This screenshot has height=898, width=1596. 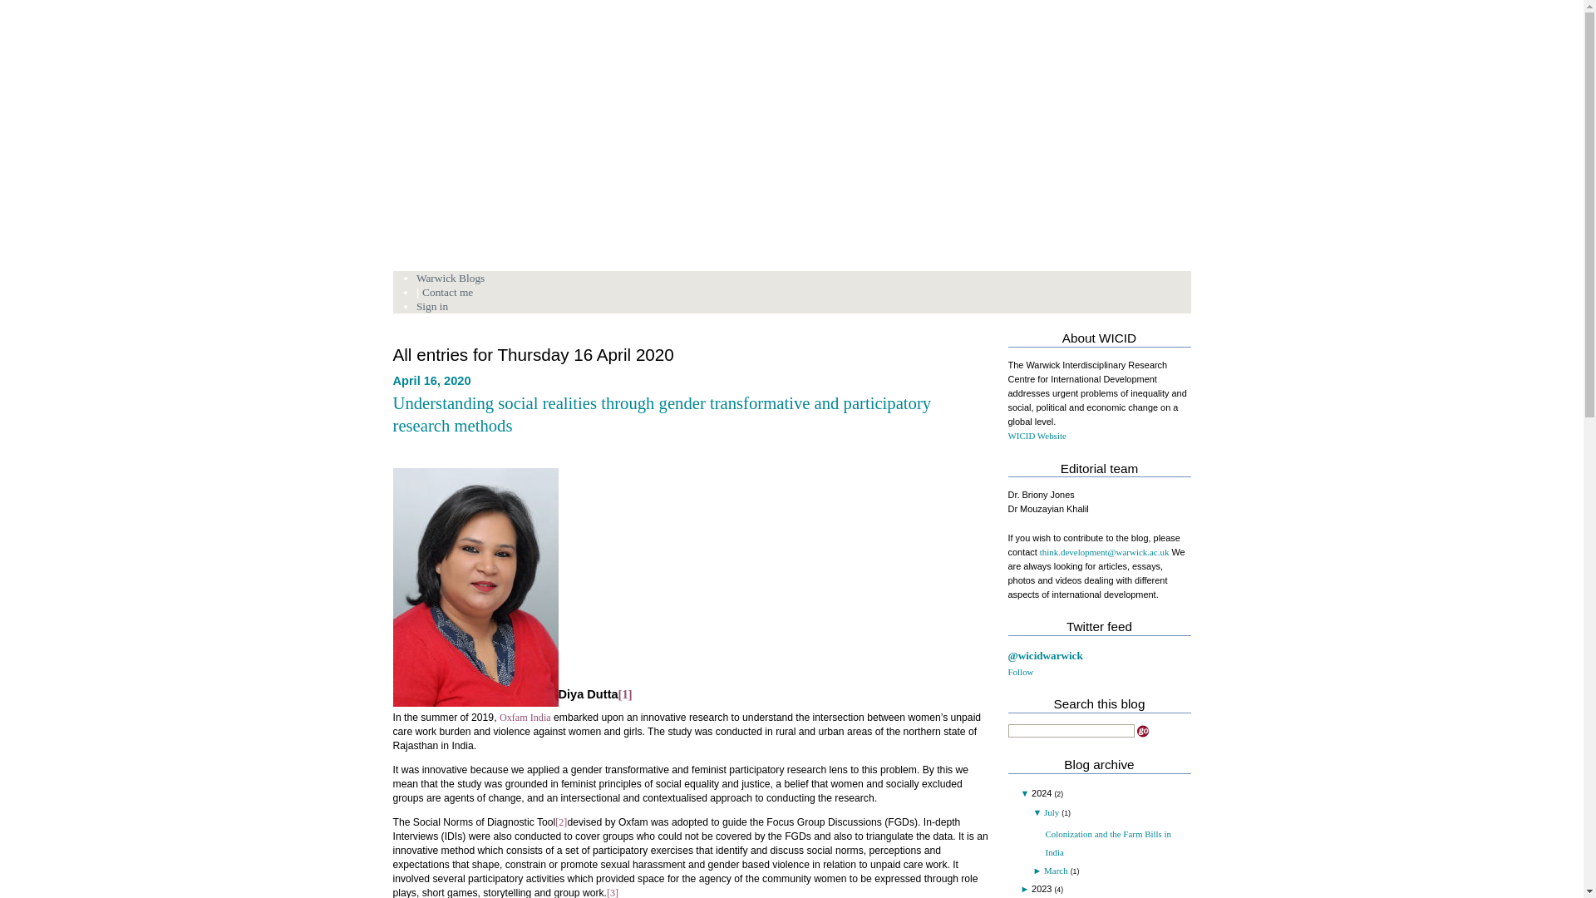 I want to click on Contact me, so click(x=447, y=292).